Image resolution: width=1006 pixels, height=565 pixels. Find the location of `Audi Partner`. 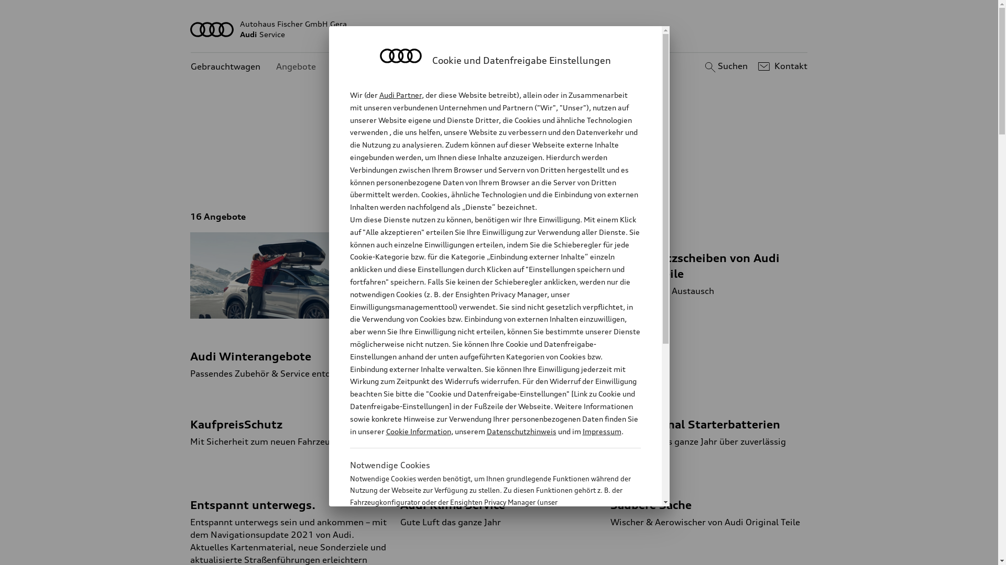

Audi Partner is located at coordinates (400, 95).